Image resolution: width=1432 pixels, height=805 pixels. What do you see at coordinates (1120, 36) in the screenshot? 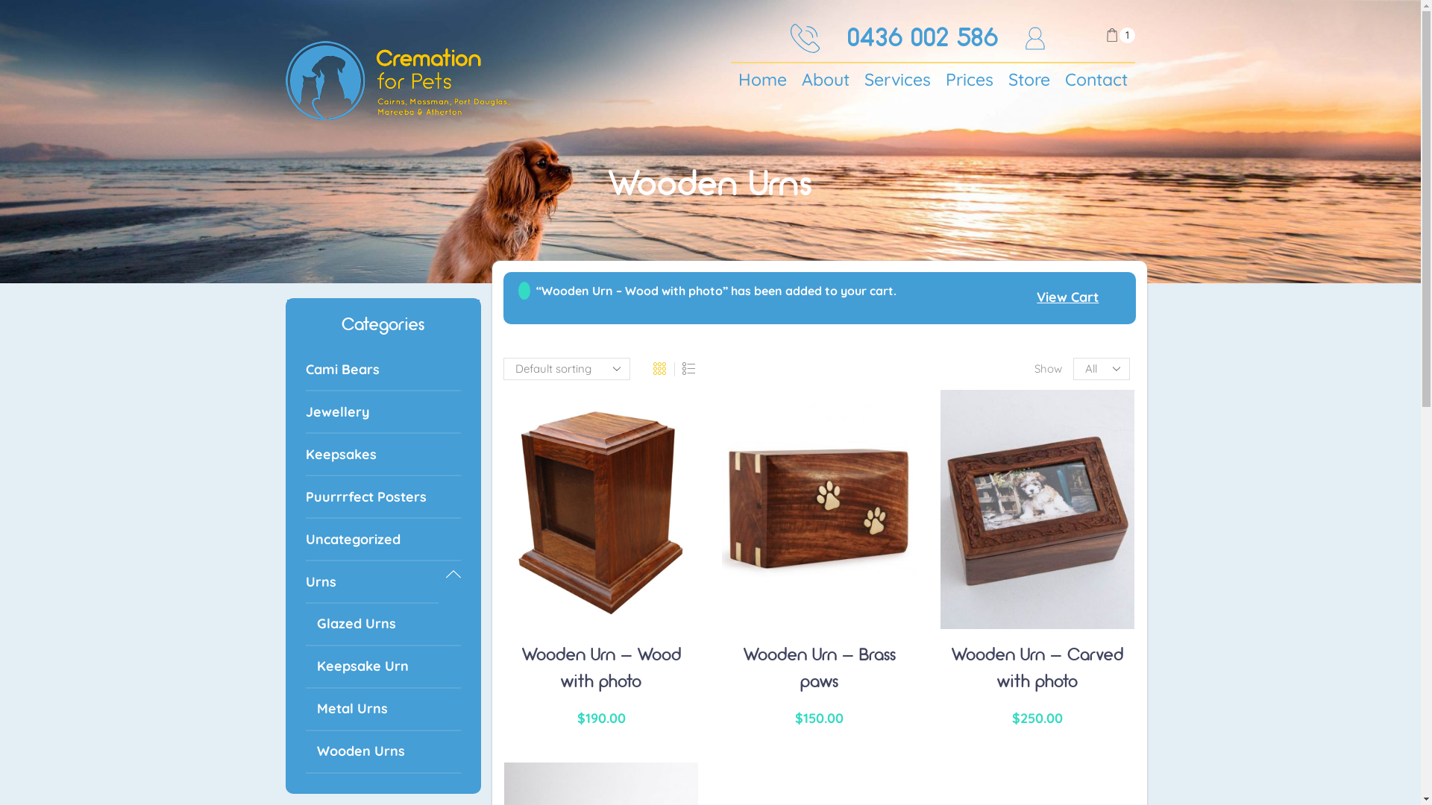
I see `1` at bounding box center [1120, 36].